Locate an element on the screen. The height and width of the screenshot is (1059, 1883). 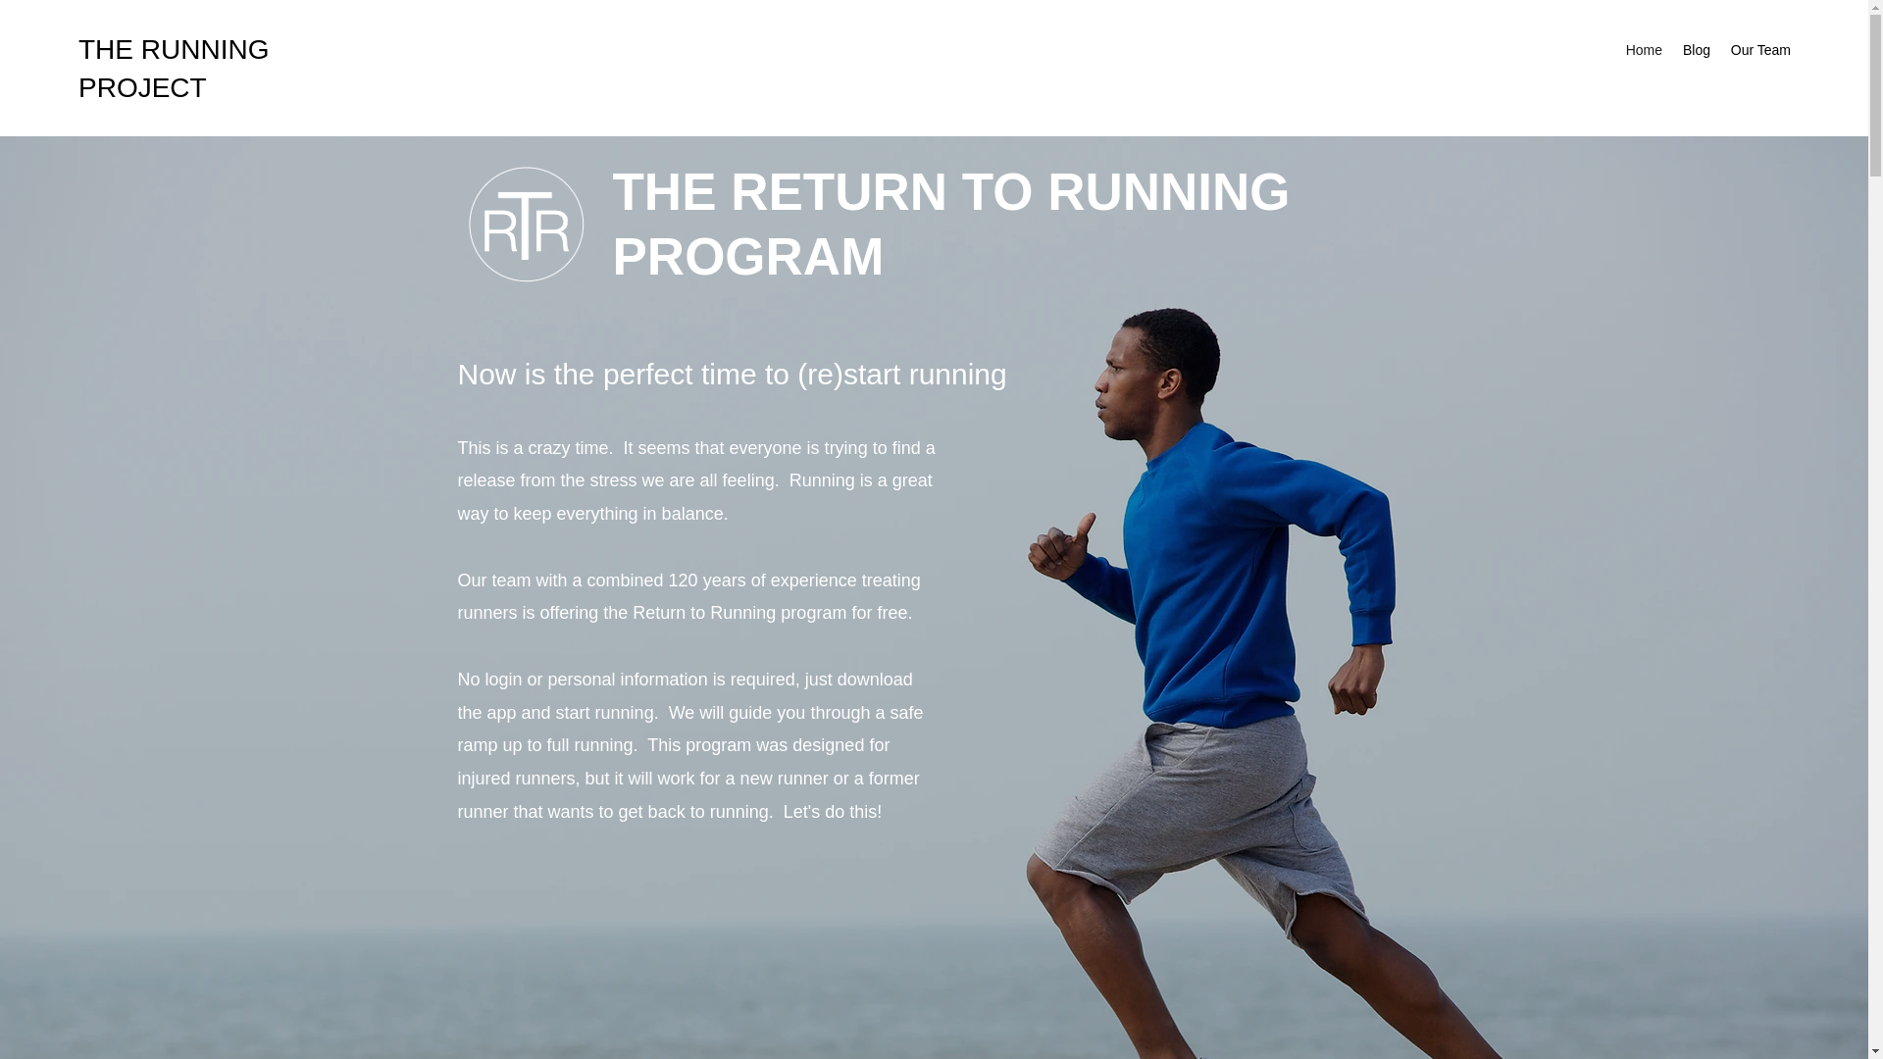
Our Team is located at coordinates (1759, 49).